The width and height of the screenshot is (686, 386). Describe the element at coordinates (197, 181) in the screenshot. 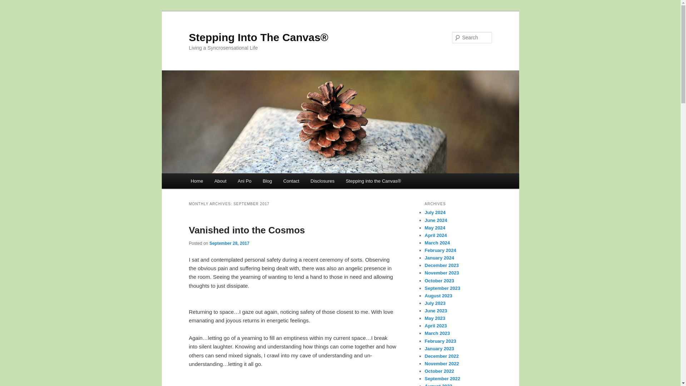

I see `Home` at that location.